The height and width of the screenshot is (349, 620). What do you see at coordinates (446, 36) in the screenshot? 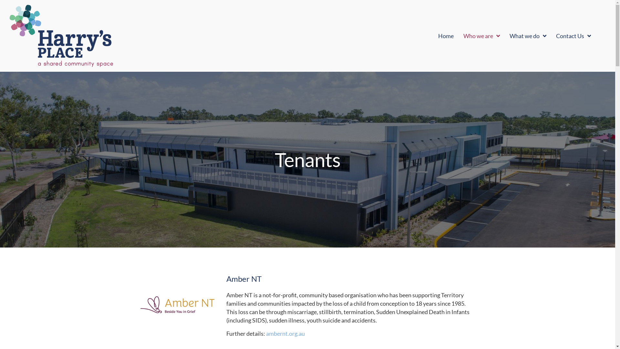
I see `Home` at bounding box center [446, 36].